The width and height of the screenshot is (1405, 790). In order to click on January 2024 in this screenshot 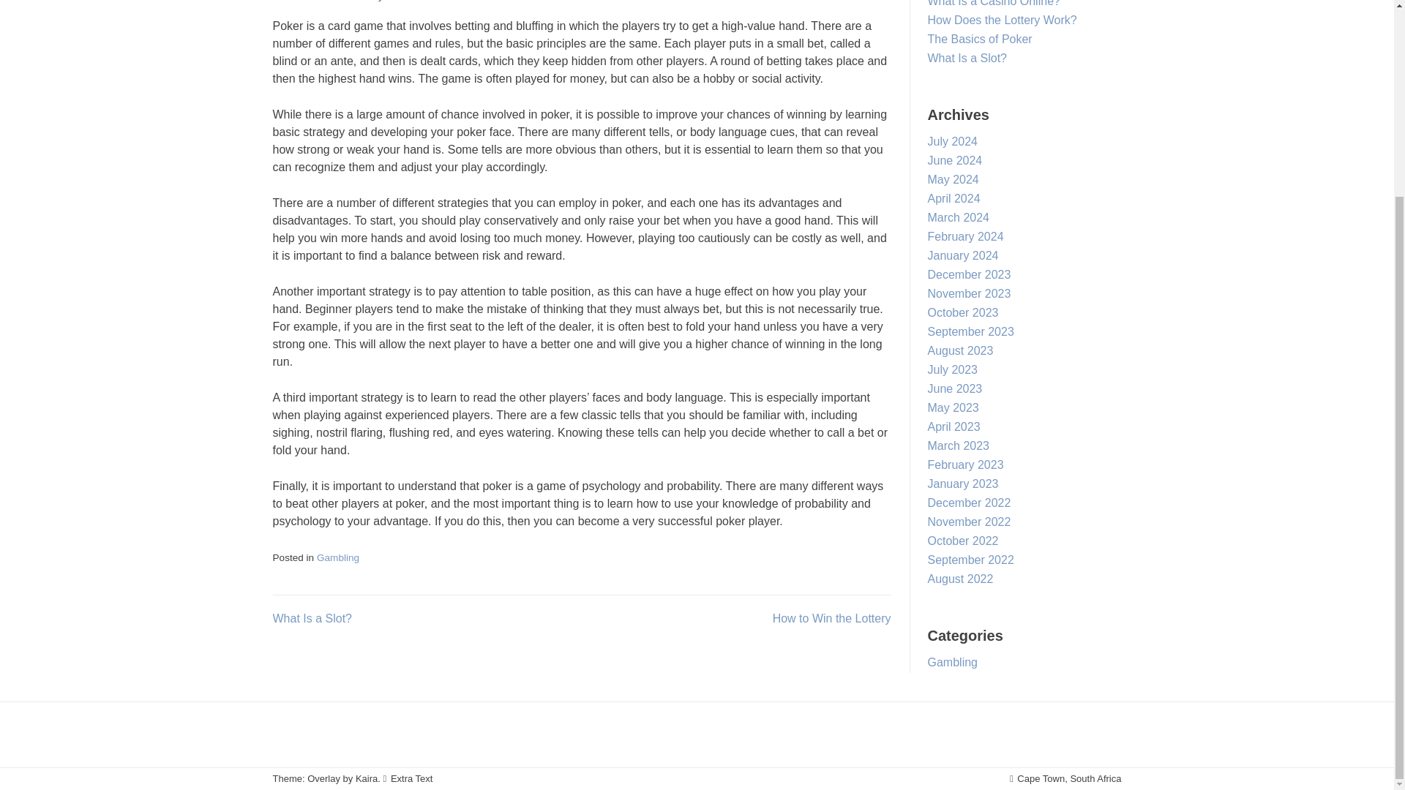, I will do `click(963, 255)`.